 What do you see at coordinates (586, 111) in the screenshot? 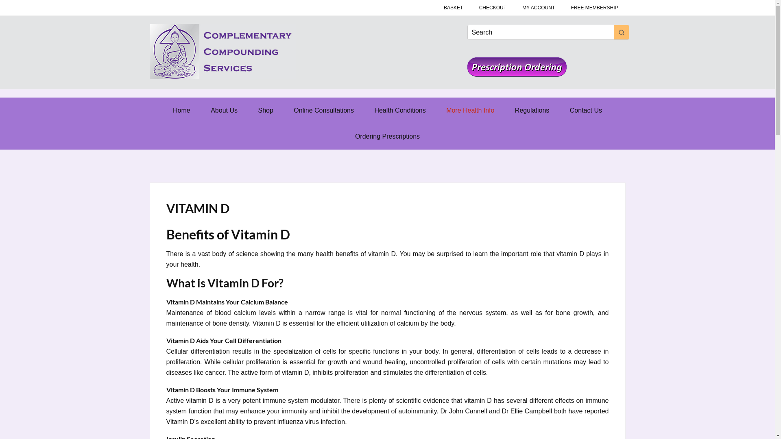
I see `Contact Us` at bounding box center [586, 111].